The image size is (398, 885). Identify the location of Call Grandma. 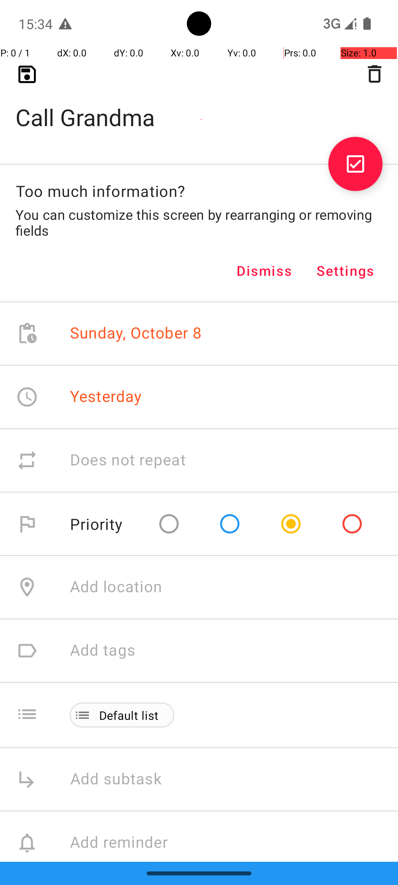
(199, 105).